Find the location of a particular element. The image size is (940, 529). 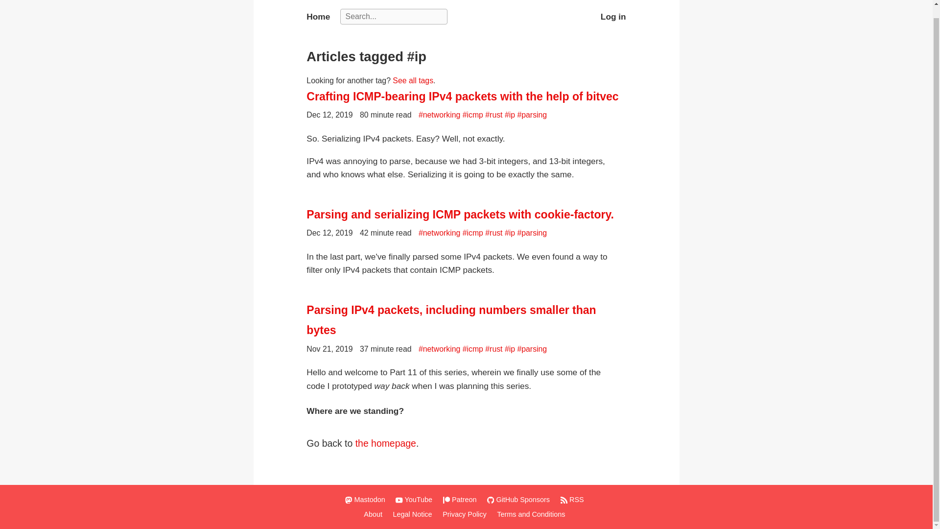

Parsing and serializing ICMP packets with cookie-factory. is located at coordinates (466, 215).